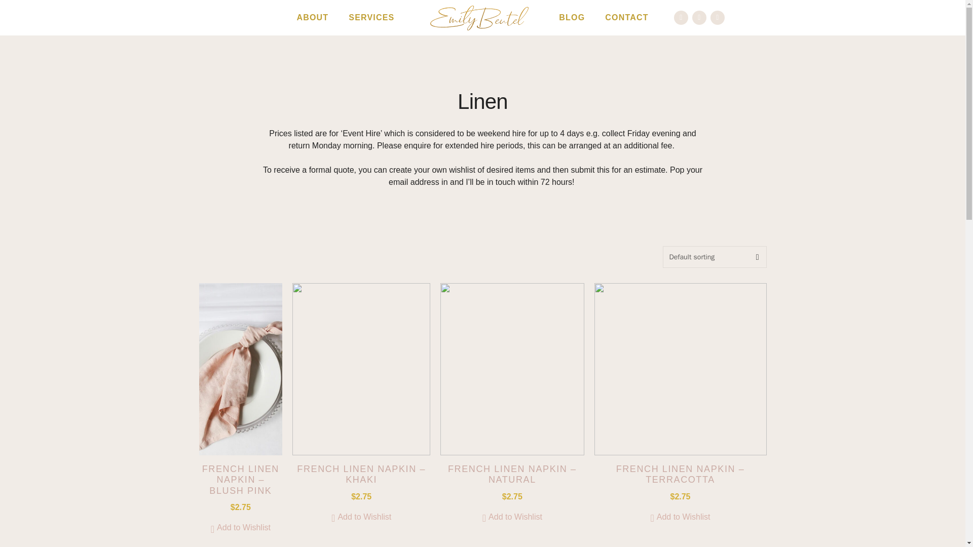 The width and height of the screenshot is (973, 547). What do you see at coordinates (572, 17) in the screenshot?
I see `BLOG` at bounding box center [572, 17].